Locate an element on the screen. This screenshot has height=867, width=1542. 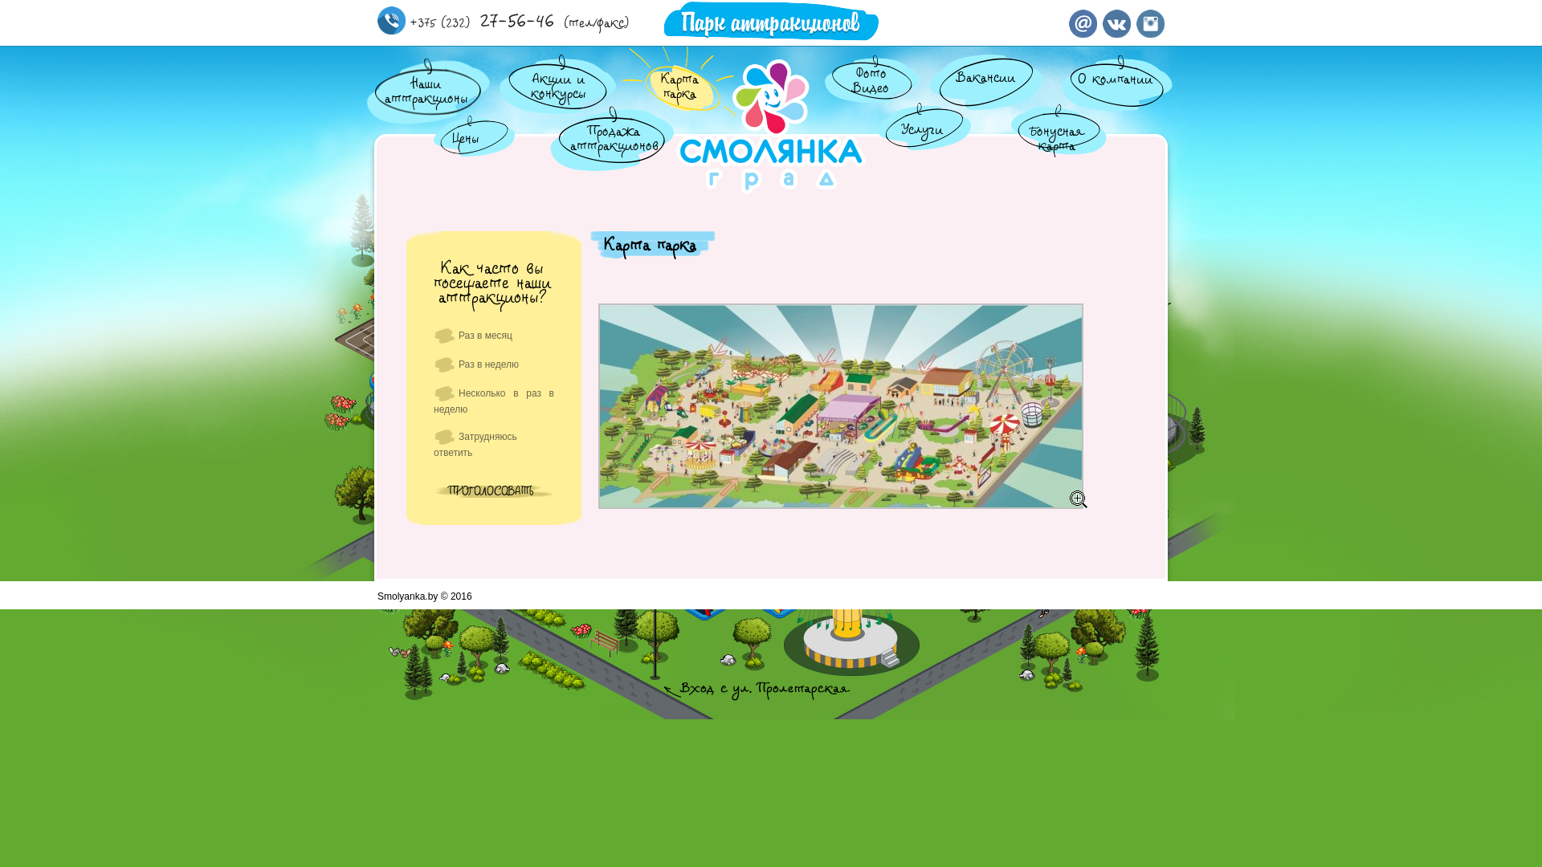
VK is located at coordinates (1116, 35).